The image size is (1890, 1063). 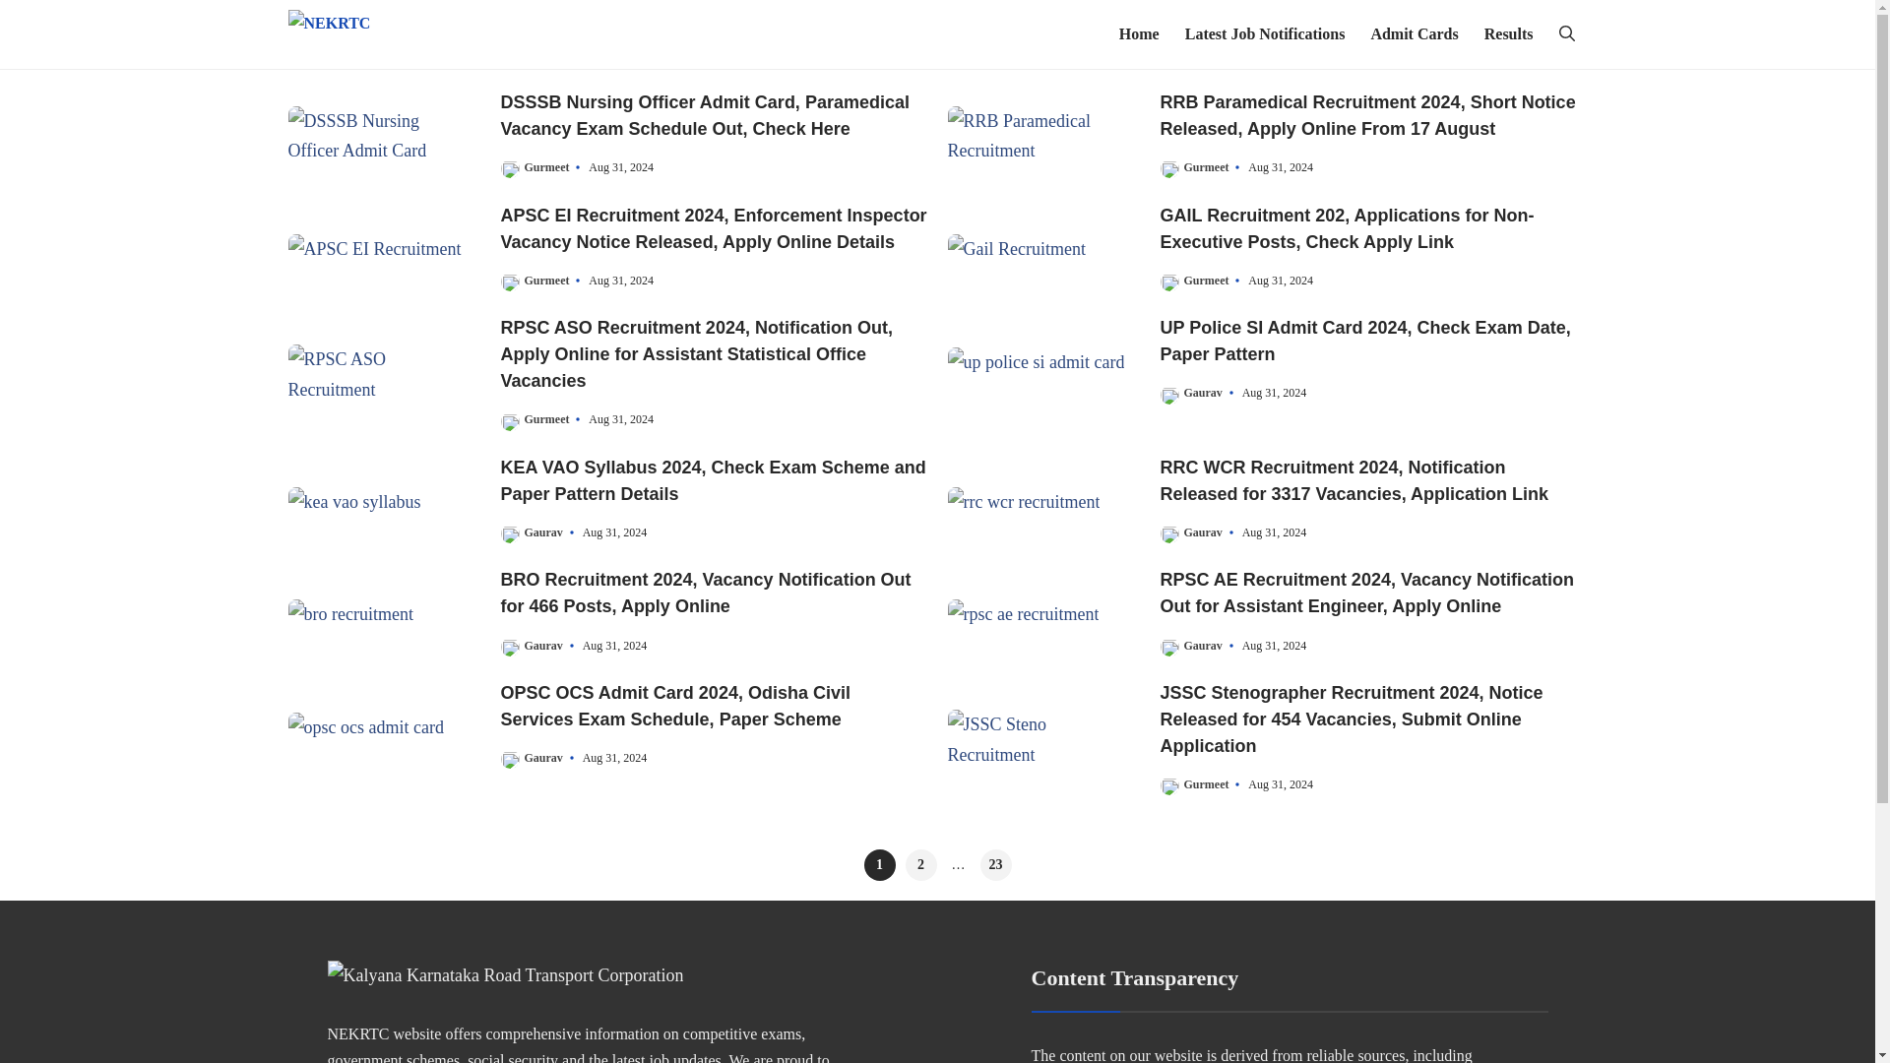 I want to click on Gurmeet, so click(x=545, y=167).